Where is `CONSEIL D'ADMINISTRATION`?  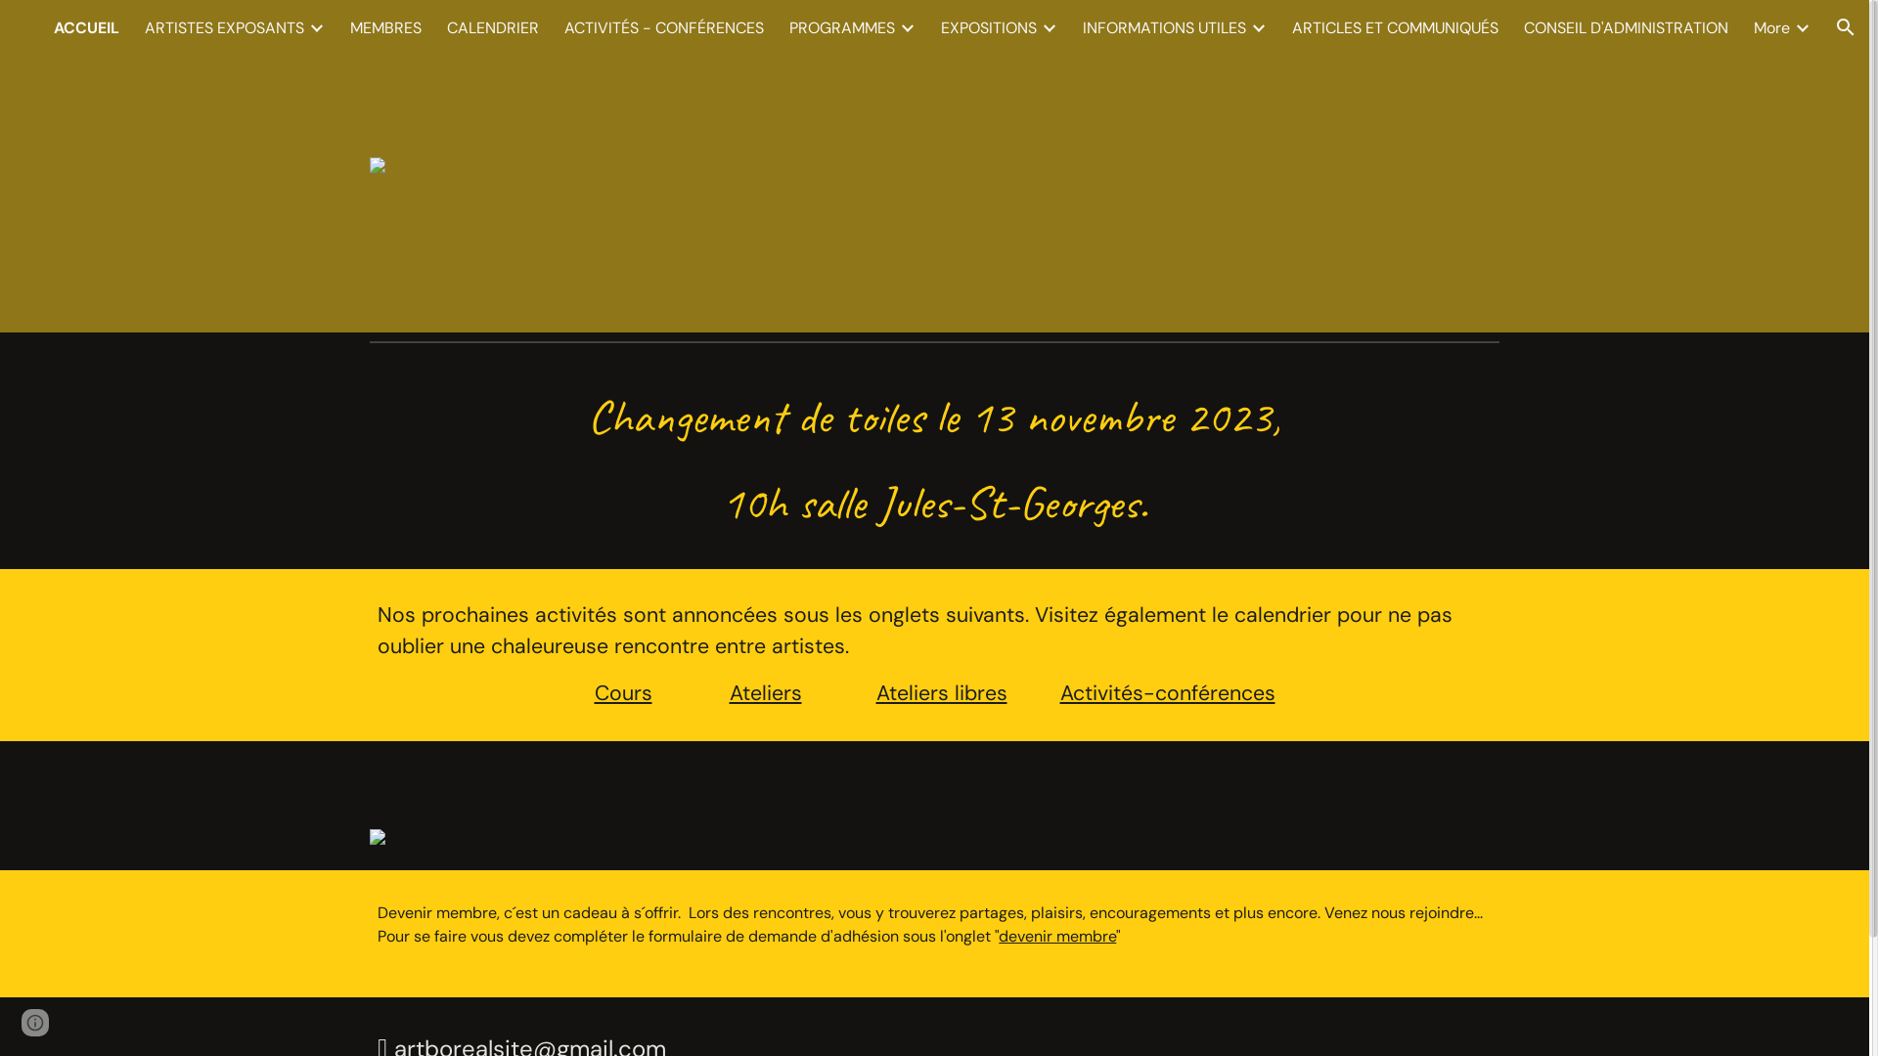 CONSEIL D'ADMINISTRATION is located at coordinates (1626, 27).